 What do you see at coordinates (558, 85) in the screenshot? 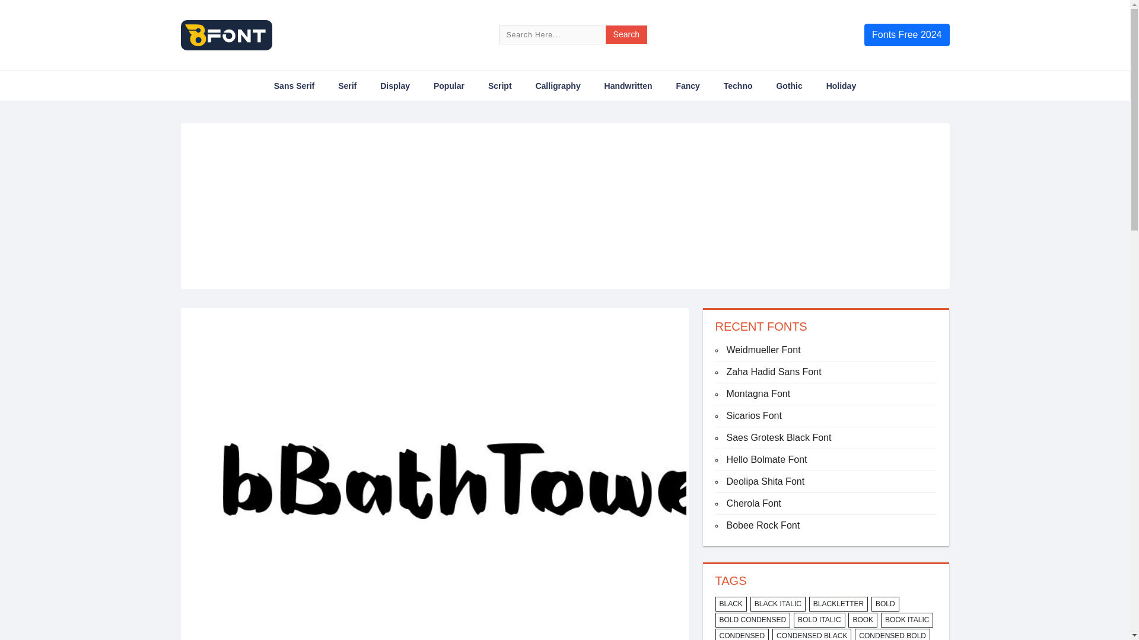
I see `Calligraphy` at bounding box center [558, 85].